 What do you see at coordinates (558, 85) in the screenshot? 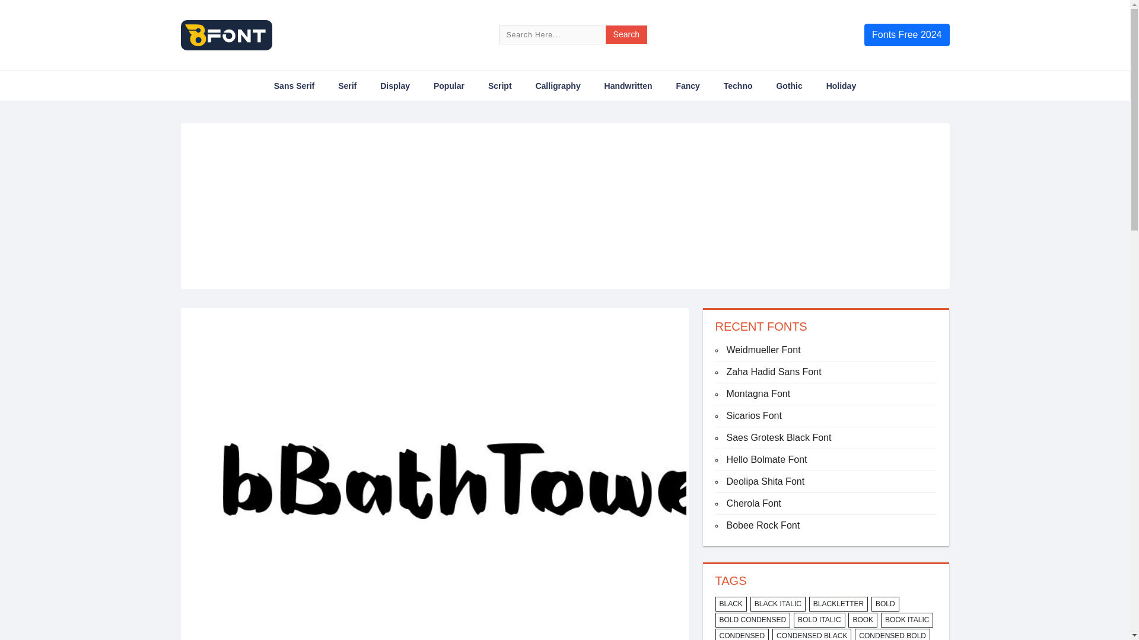
I see `Calligraphy` at bounding box center [558, 85].